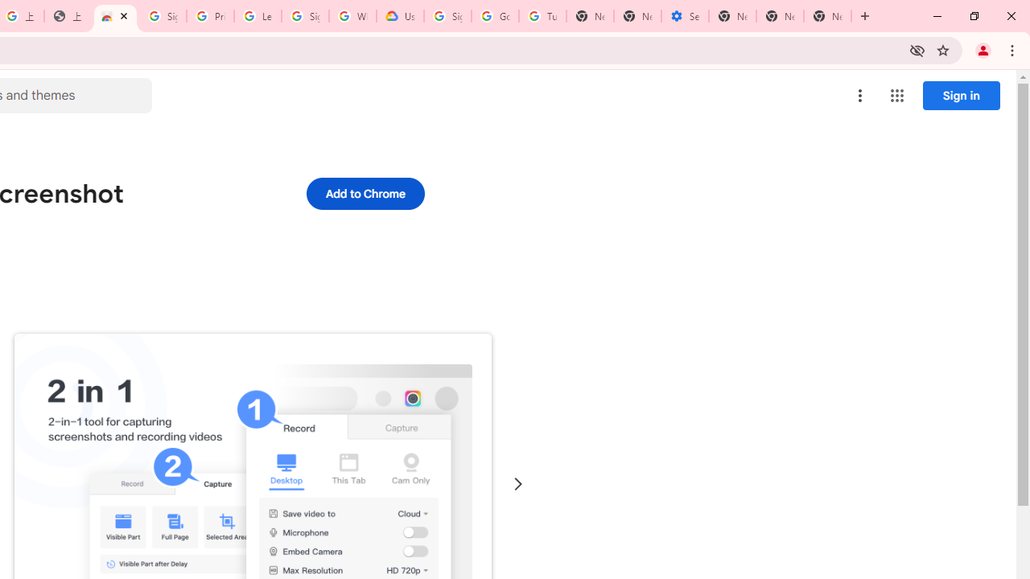 The width and height of the screenshot is (1030, 579). I want to click on Sign in - Google Accounts, so click(447, 16).